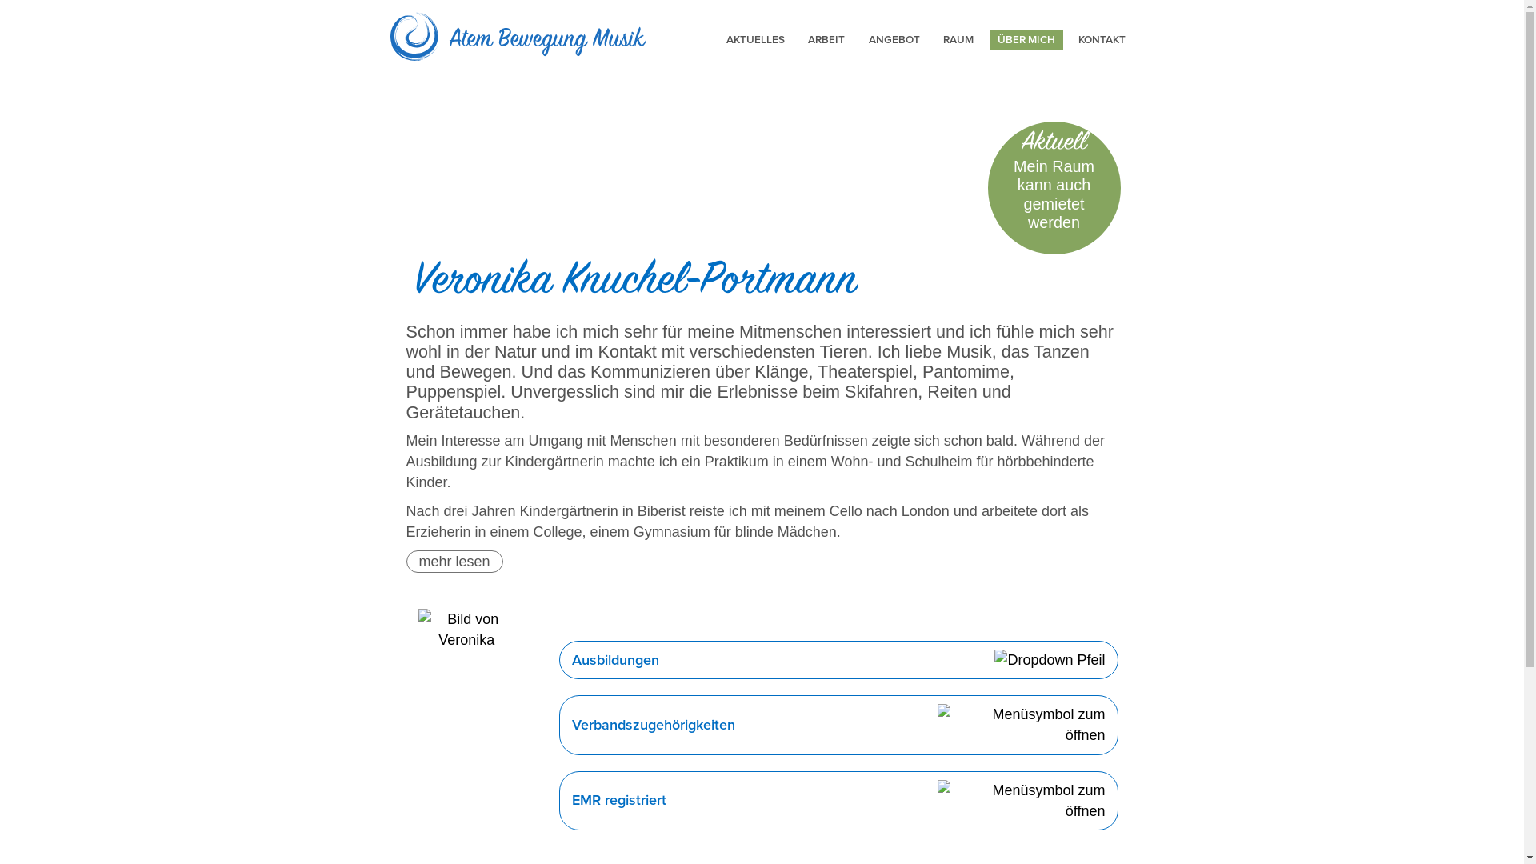  I want to click on zu RAUM, so click(1054, 188).